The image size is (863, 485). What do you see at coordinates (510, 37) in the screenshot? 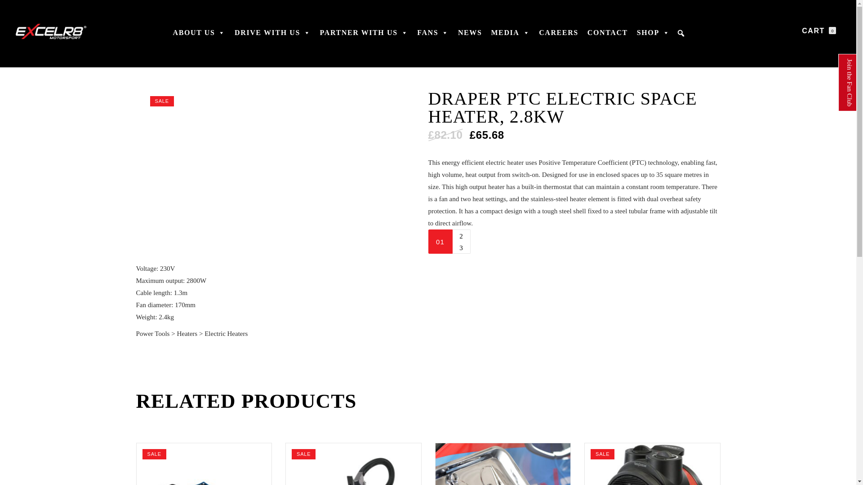
I see `MEDIA` at bounding box center [510, 37].